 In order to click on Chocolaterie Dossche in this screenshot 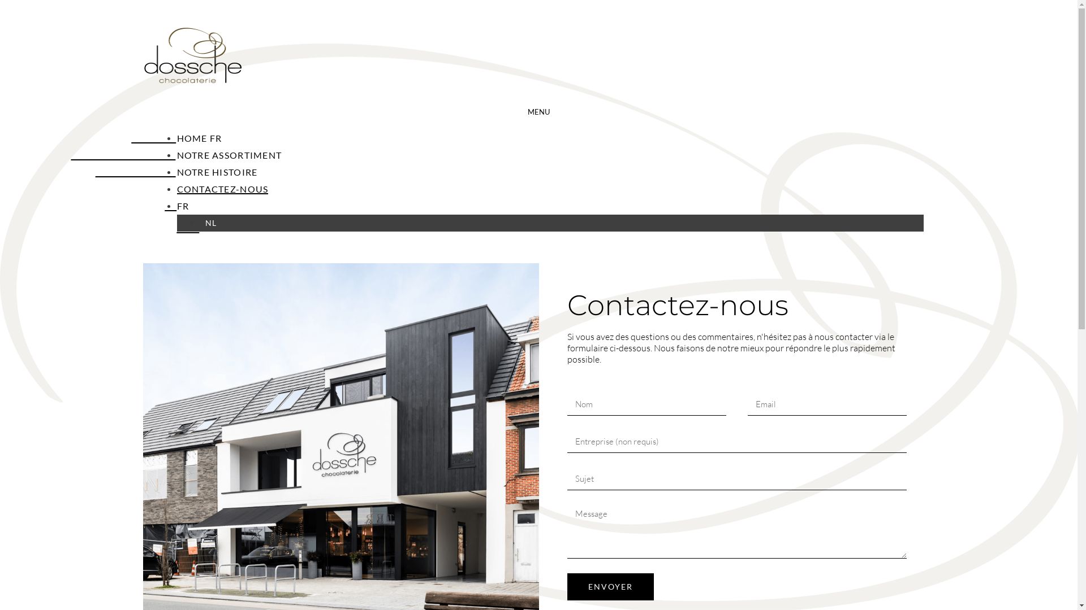, I will do `click(192, 80)`.